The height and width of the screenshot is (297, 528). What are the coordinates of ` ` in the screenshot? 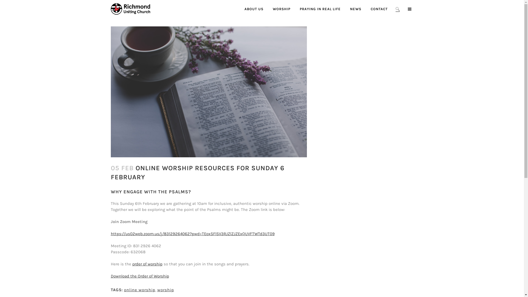 It's located at (409, 9).